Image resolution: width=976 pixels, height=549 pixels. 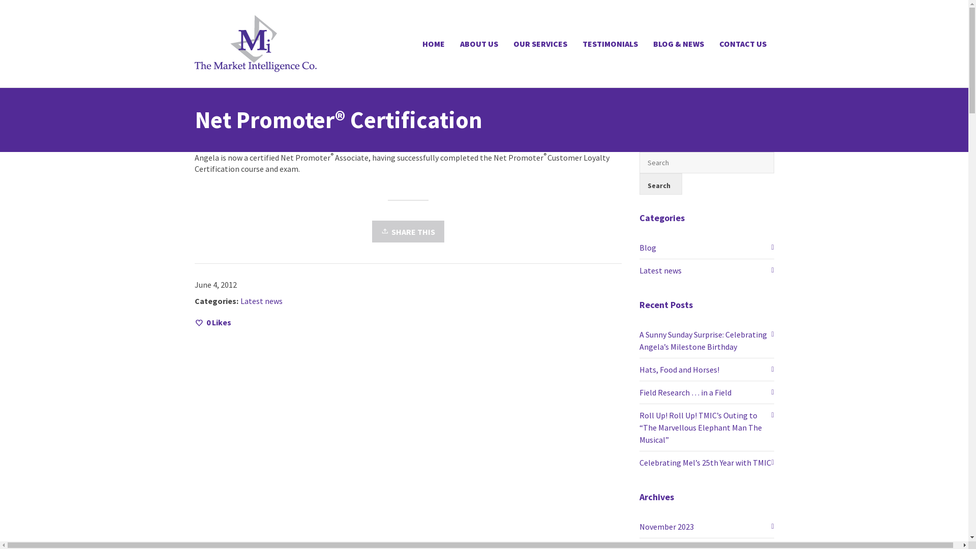 I want to click on Search, so click(x=661, y=184).